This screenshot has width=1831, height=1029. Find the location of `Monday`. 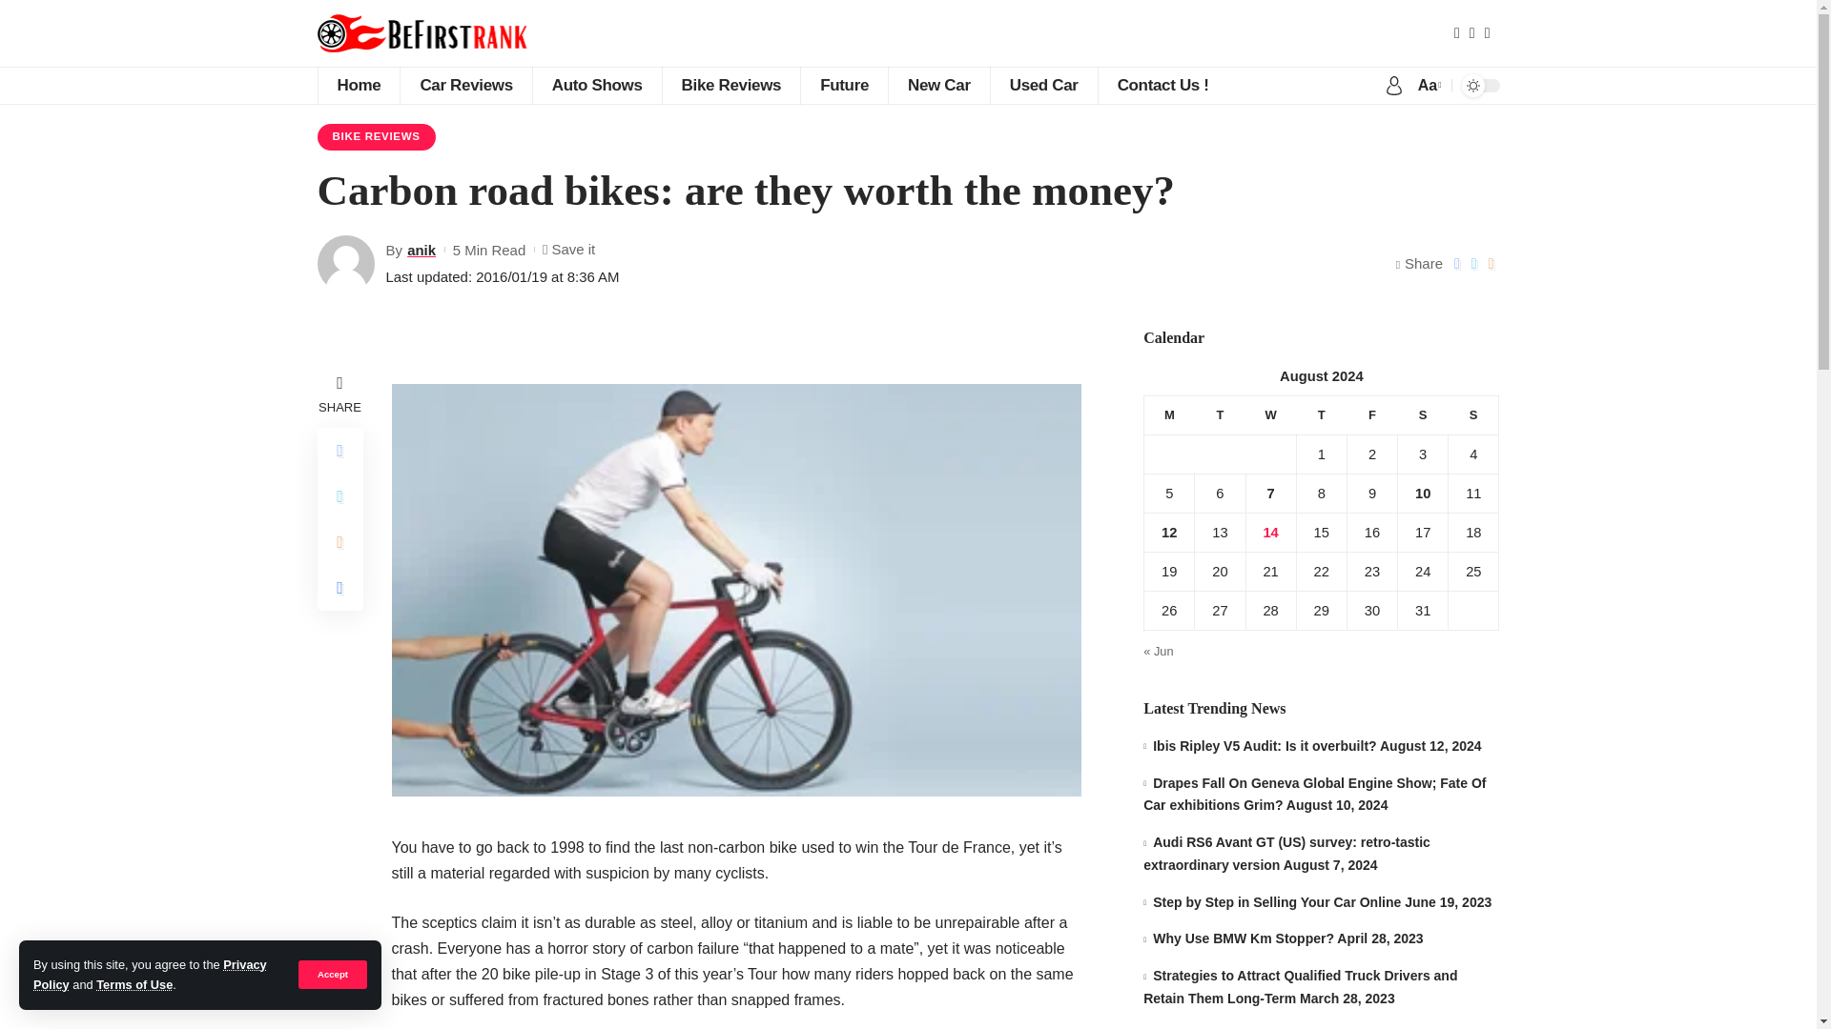

Monday is located at coordinates (1169, 414).